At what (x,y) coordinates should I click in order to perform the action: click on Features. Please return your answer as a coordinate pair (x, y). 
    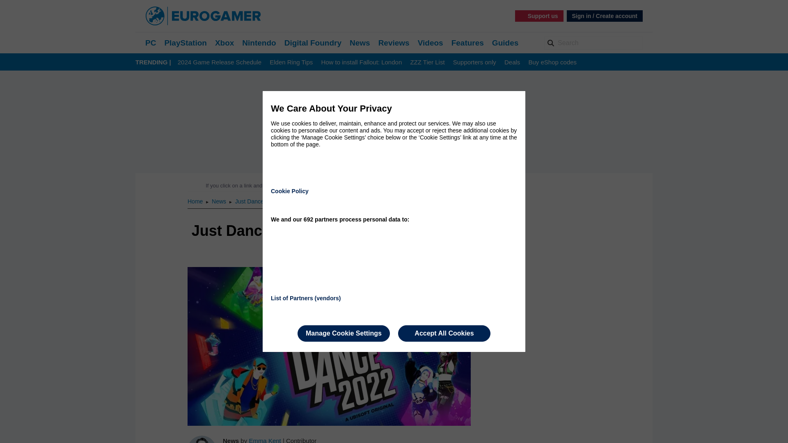
    Looking at the image, I should click on (467, 43).